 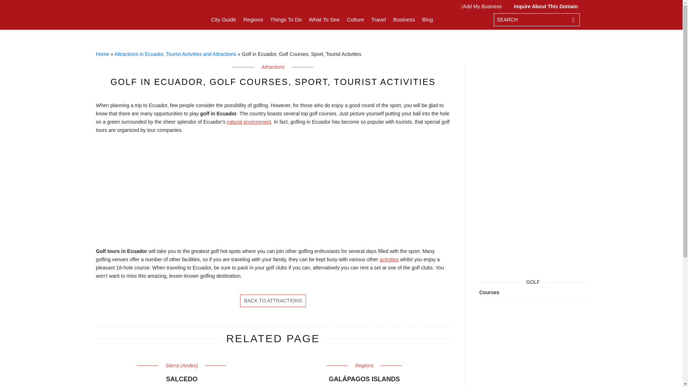 I want to click on Inquire About This Domain, so click(x=544, y=6).